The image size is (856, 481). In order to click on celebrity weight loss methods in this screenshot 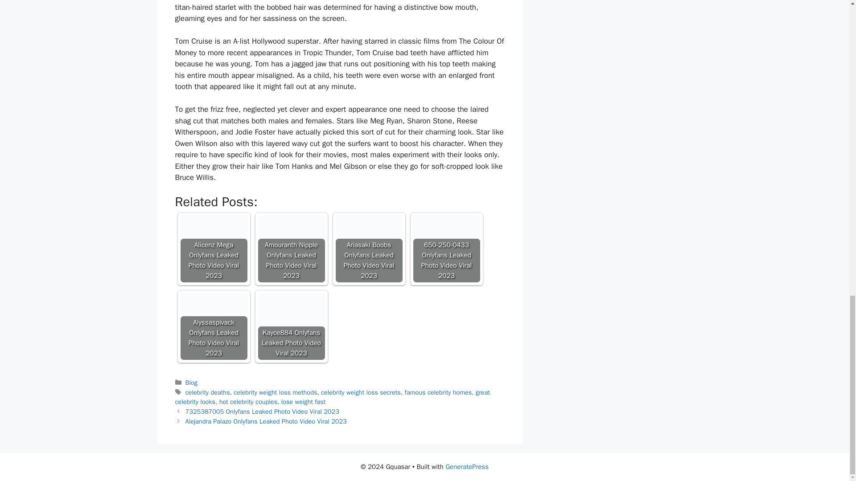, I will do `click(275, 392)`.